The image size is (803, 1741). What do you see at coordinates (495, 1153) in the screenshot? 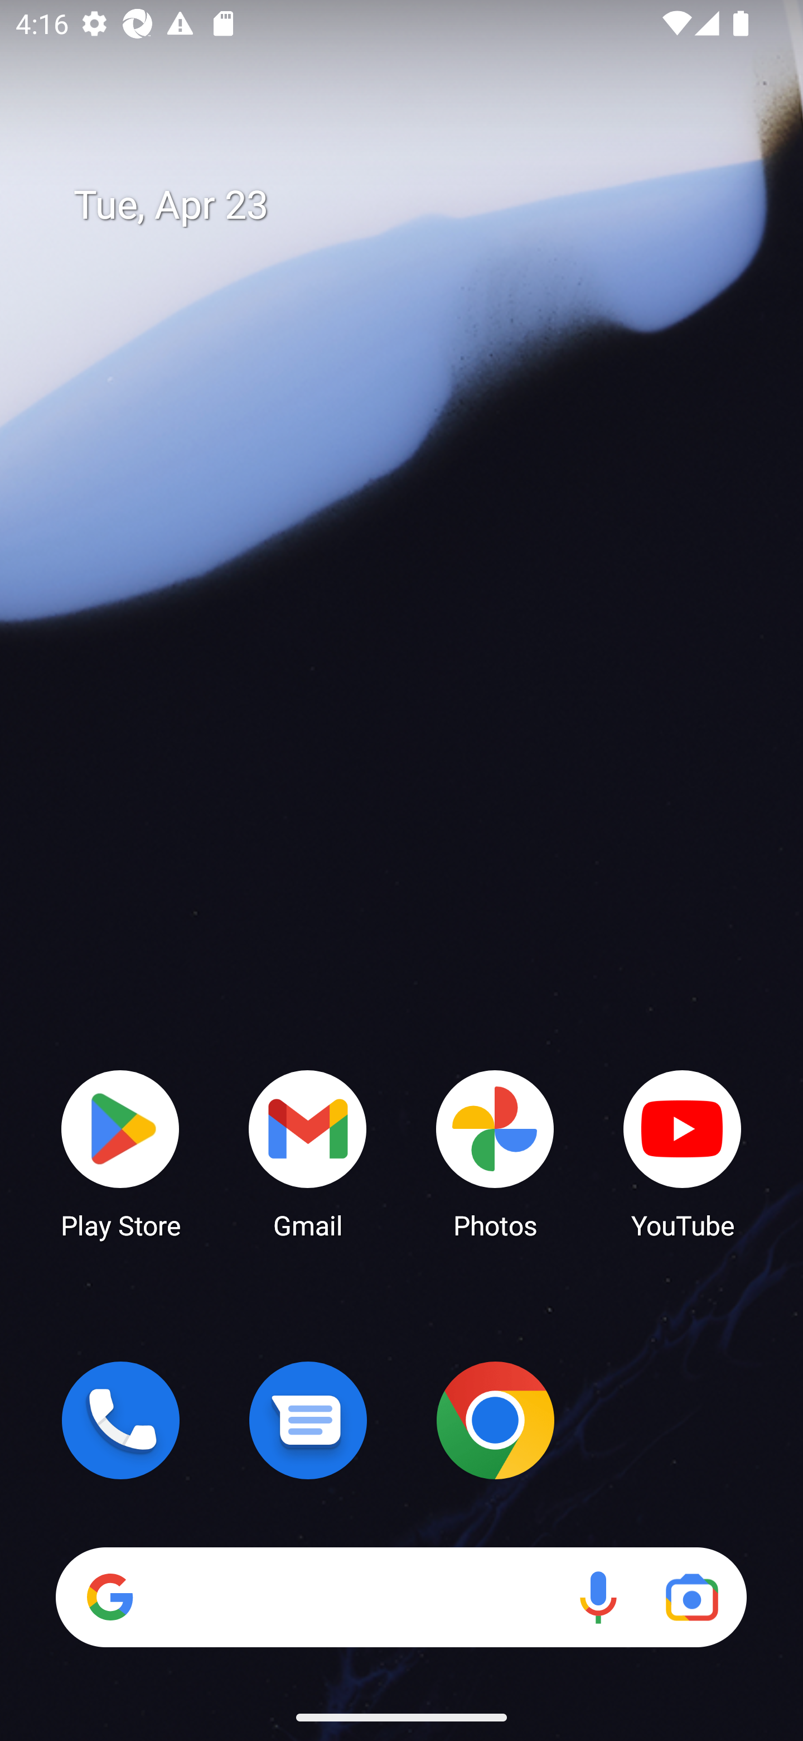
I see `Photos` at bounding box center [495, 1153].